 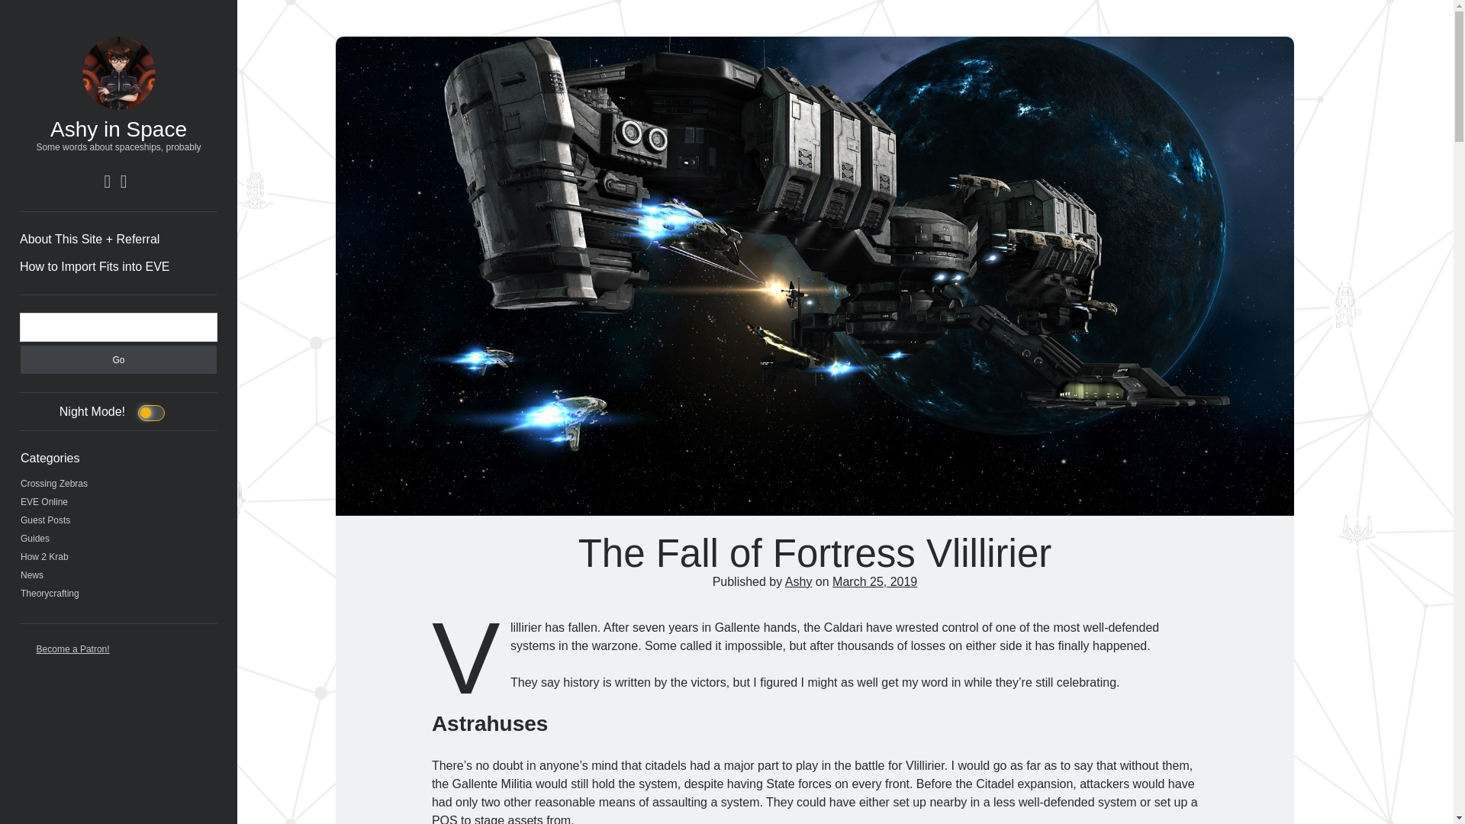 I want to click on How 2 Krab, so click(x=44, y=556).